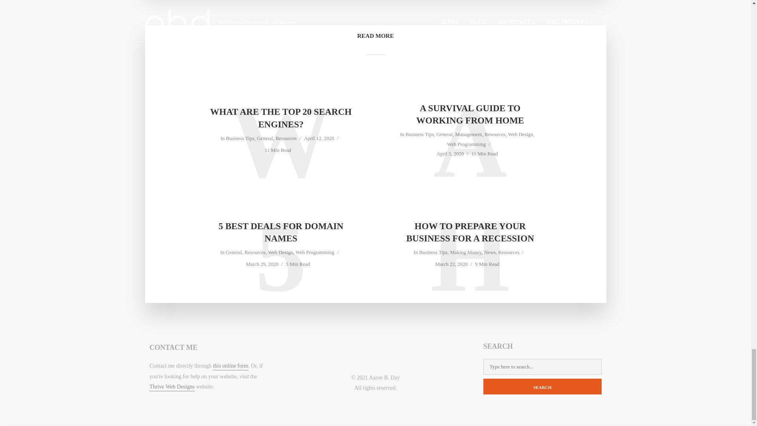  I want to click on Web Design, so click(520, 135).